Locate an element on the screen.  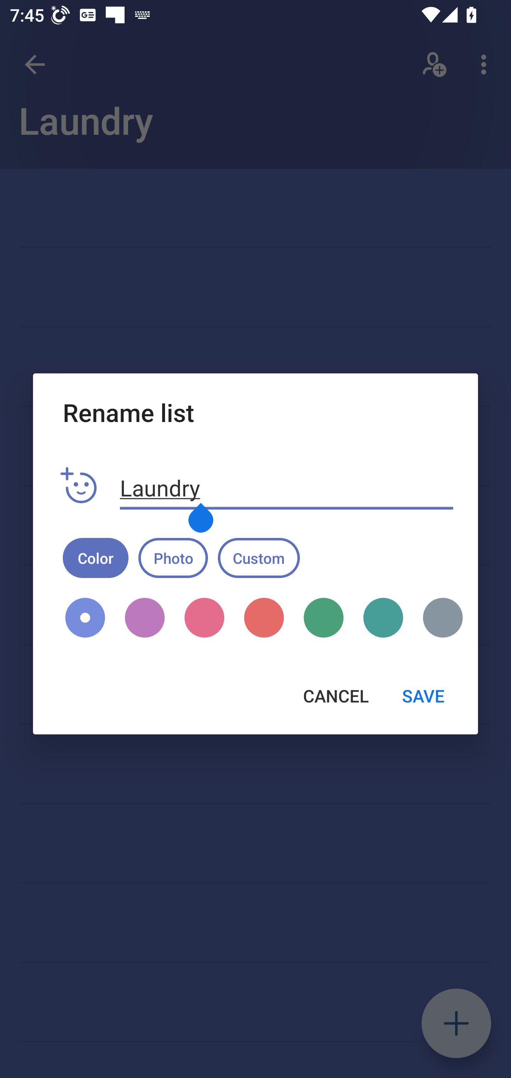
Custom Custom category is located at coordinates (259, 557).